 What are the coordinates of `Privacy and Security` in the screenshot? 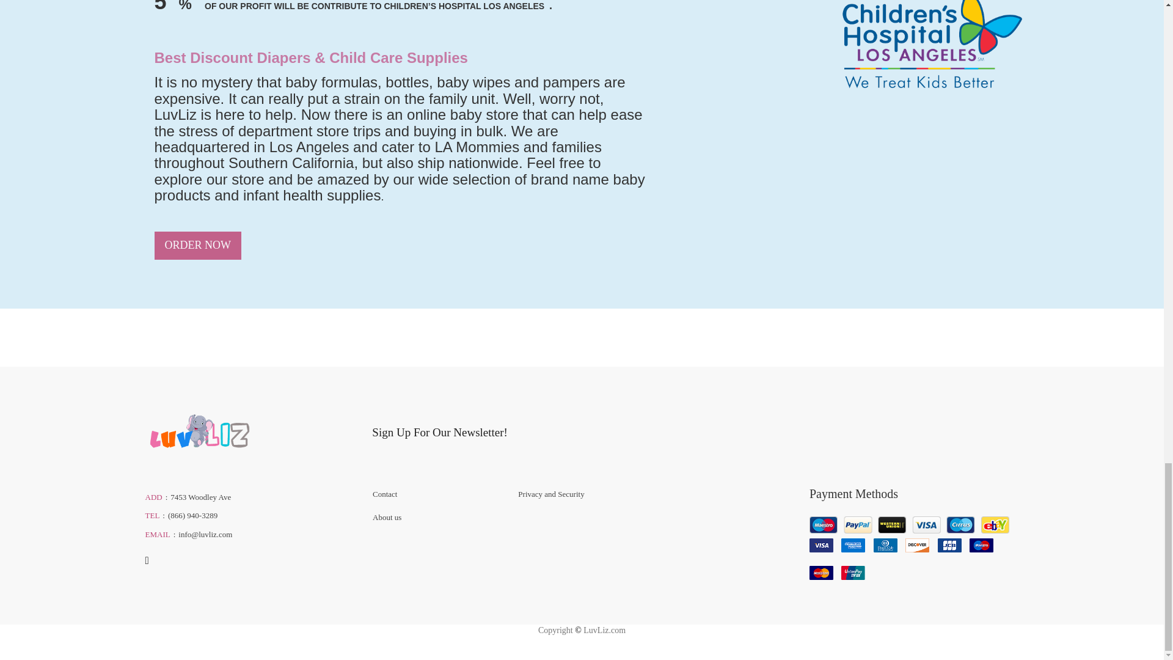 It's located at (582, 494).